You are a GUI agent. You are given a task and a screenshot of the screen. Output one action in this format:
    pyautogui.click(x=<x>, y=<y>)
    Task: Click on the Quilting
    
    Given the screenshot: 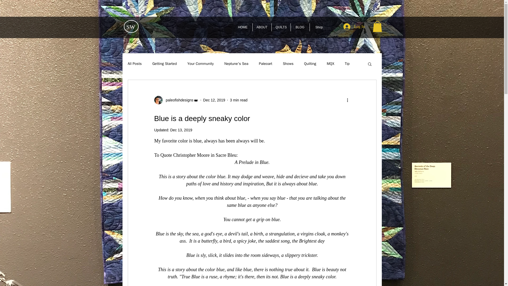 What is the action you would take?
    pyautogui.click(x=310, y=64)
    